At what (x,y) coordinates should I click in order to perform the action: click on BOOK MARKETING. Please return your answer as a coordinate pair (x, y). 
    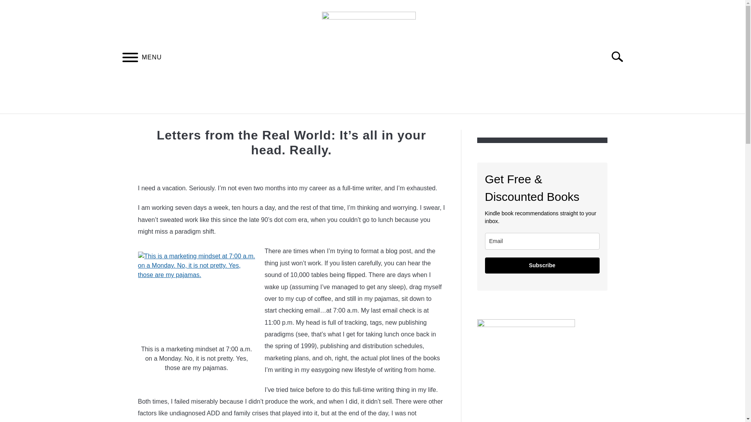
    Looking at the image, I should click on (447, 123).